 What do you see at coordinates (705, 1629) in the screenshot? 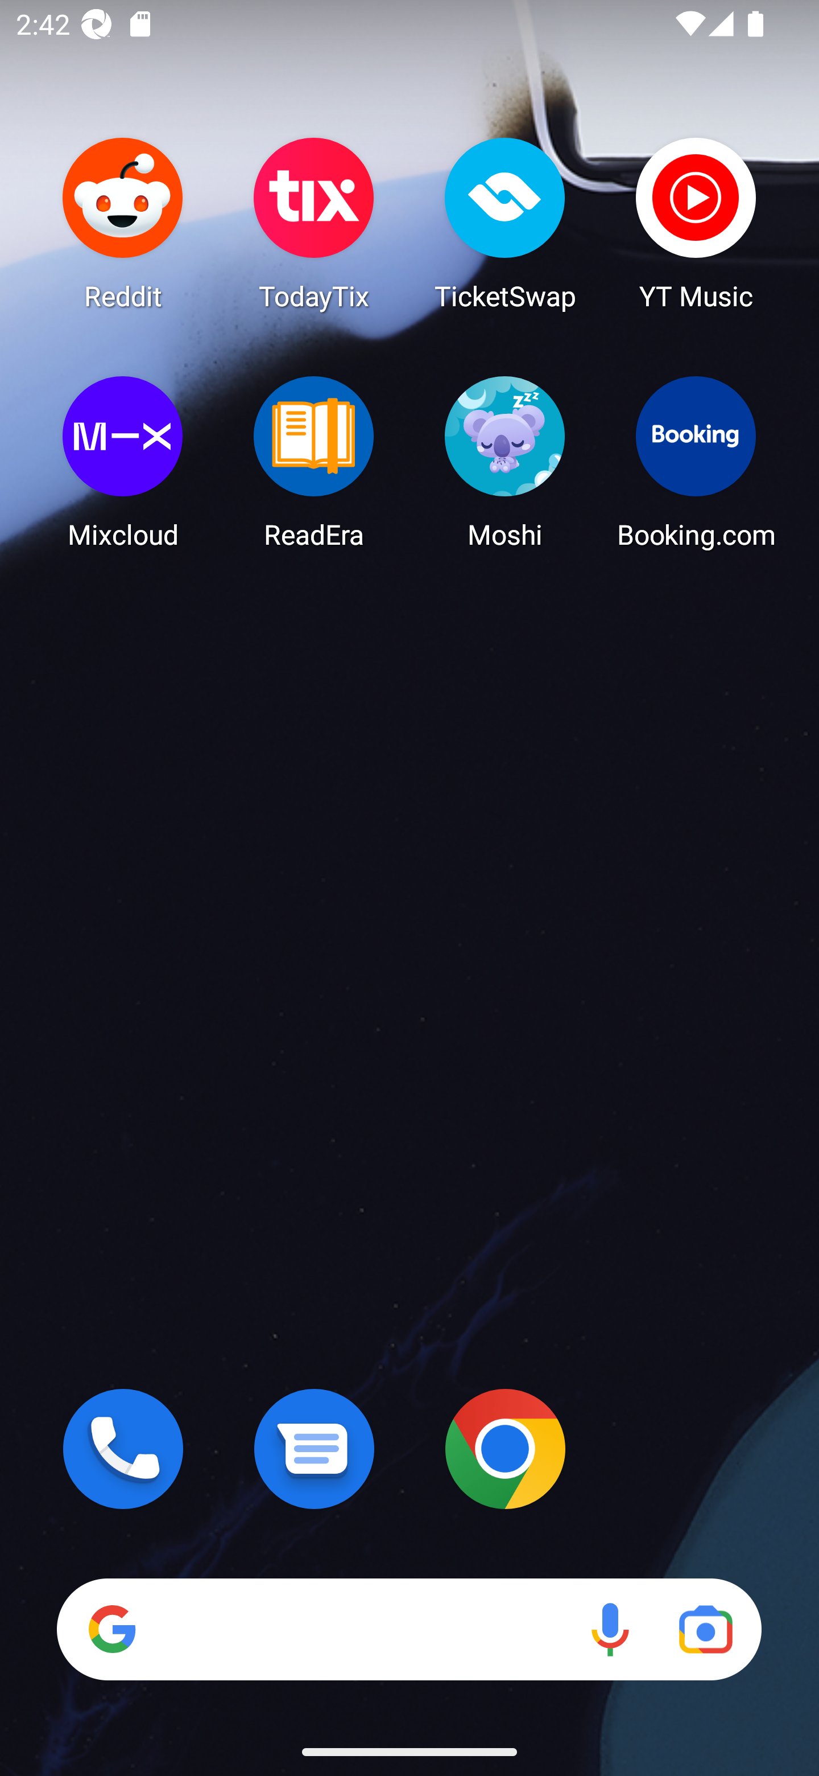
I see `Google Lens` at bounding box center [705, 1629].